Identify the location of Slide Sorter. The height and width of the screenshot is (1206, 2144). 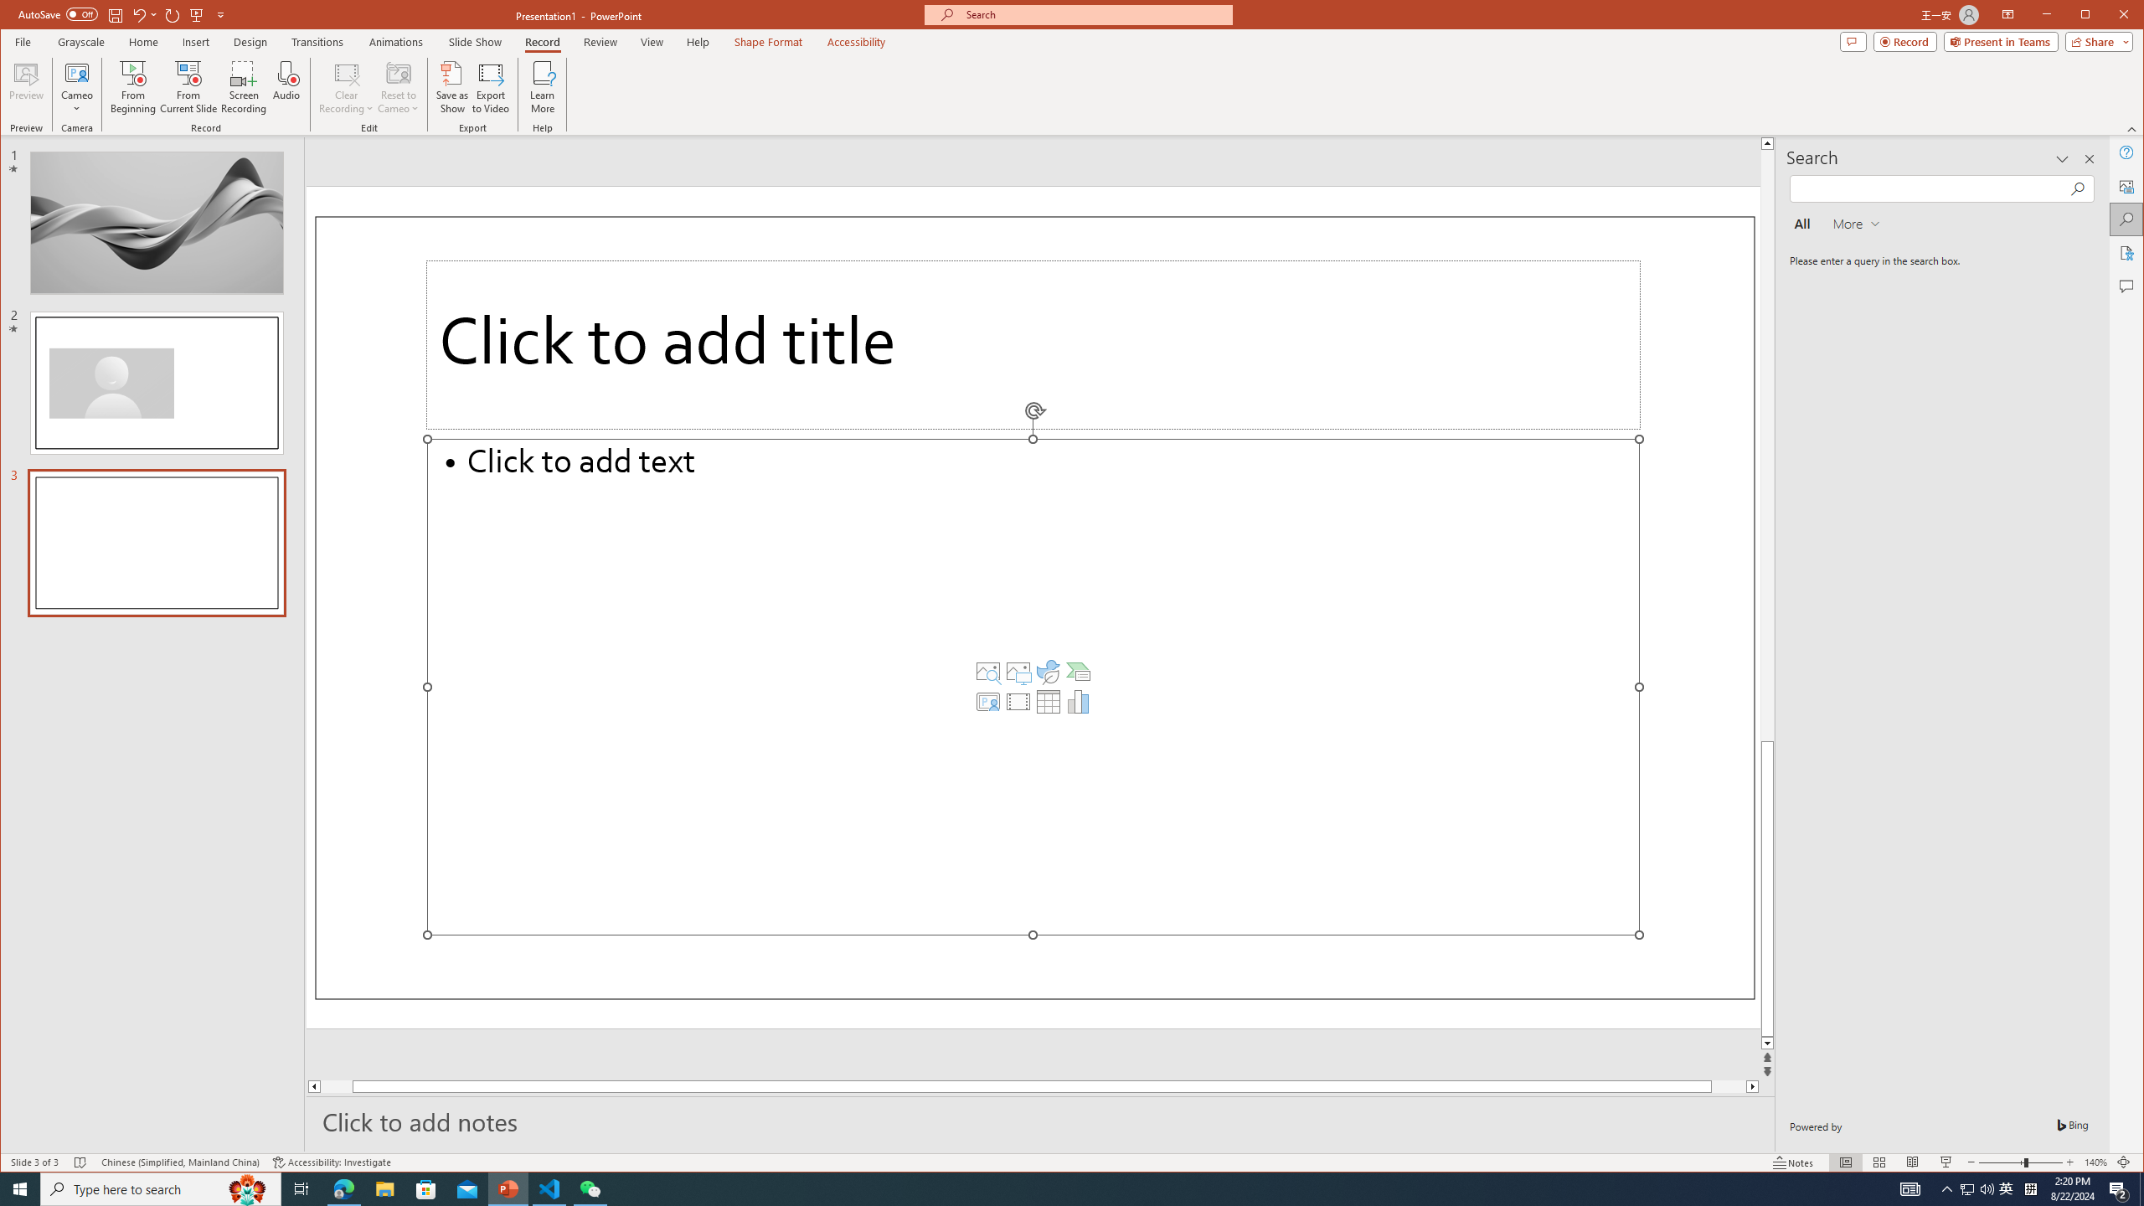
(1879, 1162).